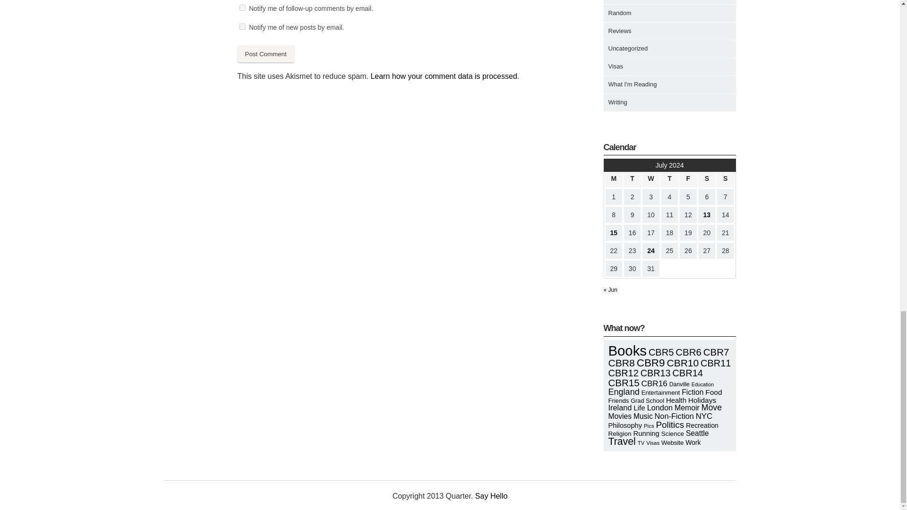  What do you see at coordinates (613, 181) in the screenshot?
I see `Monday` at bounding box center [613, 181].